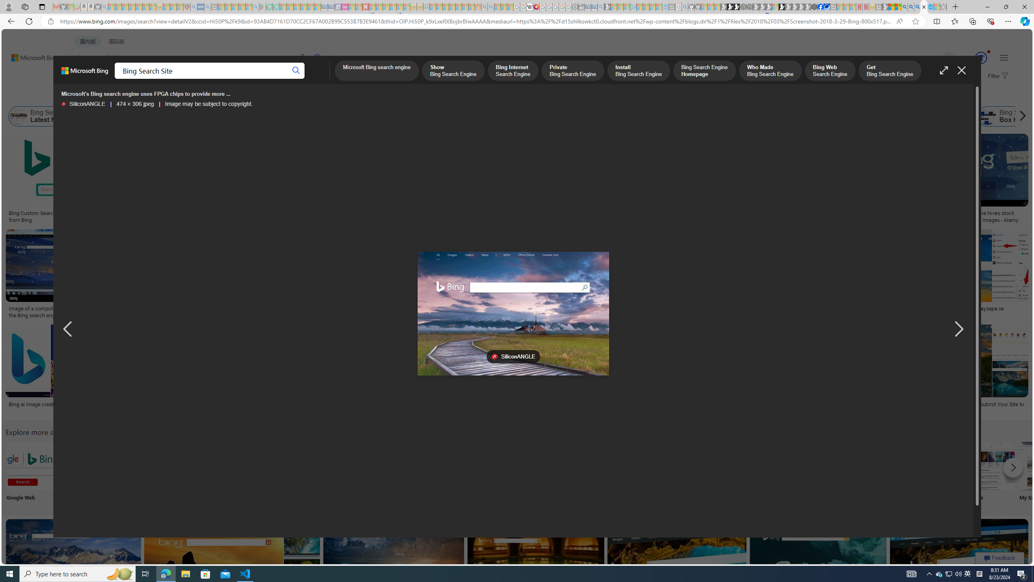  What do you see at coordinates (564, 473) in the screenshot?
I see `Bing Random Search Random` at bounding box center [564, 473].